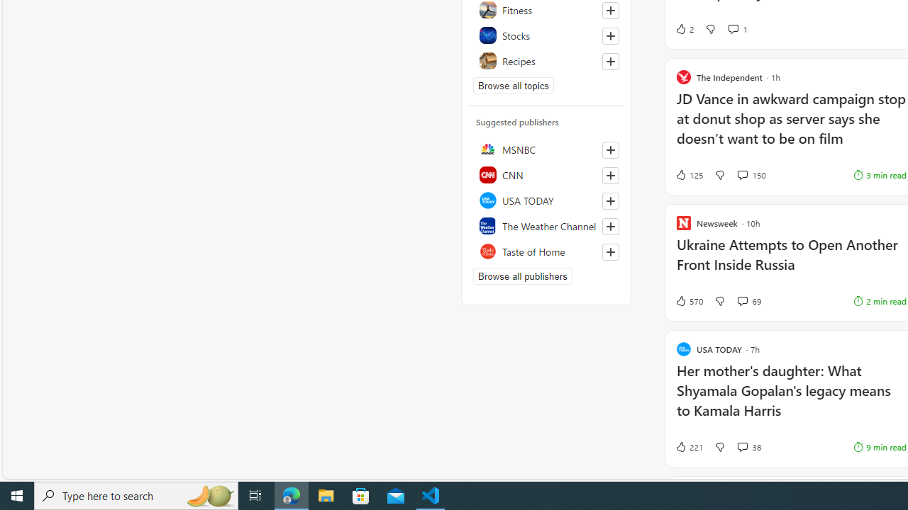 Image resolution: width=908 pixels, height=510 pixels. I want to click on Browse all topics, so click(514, 85).